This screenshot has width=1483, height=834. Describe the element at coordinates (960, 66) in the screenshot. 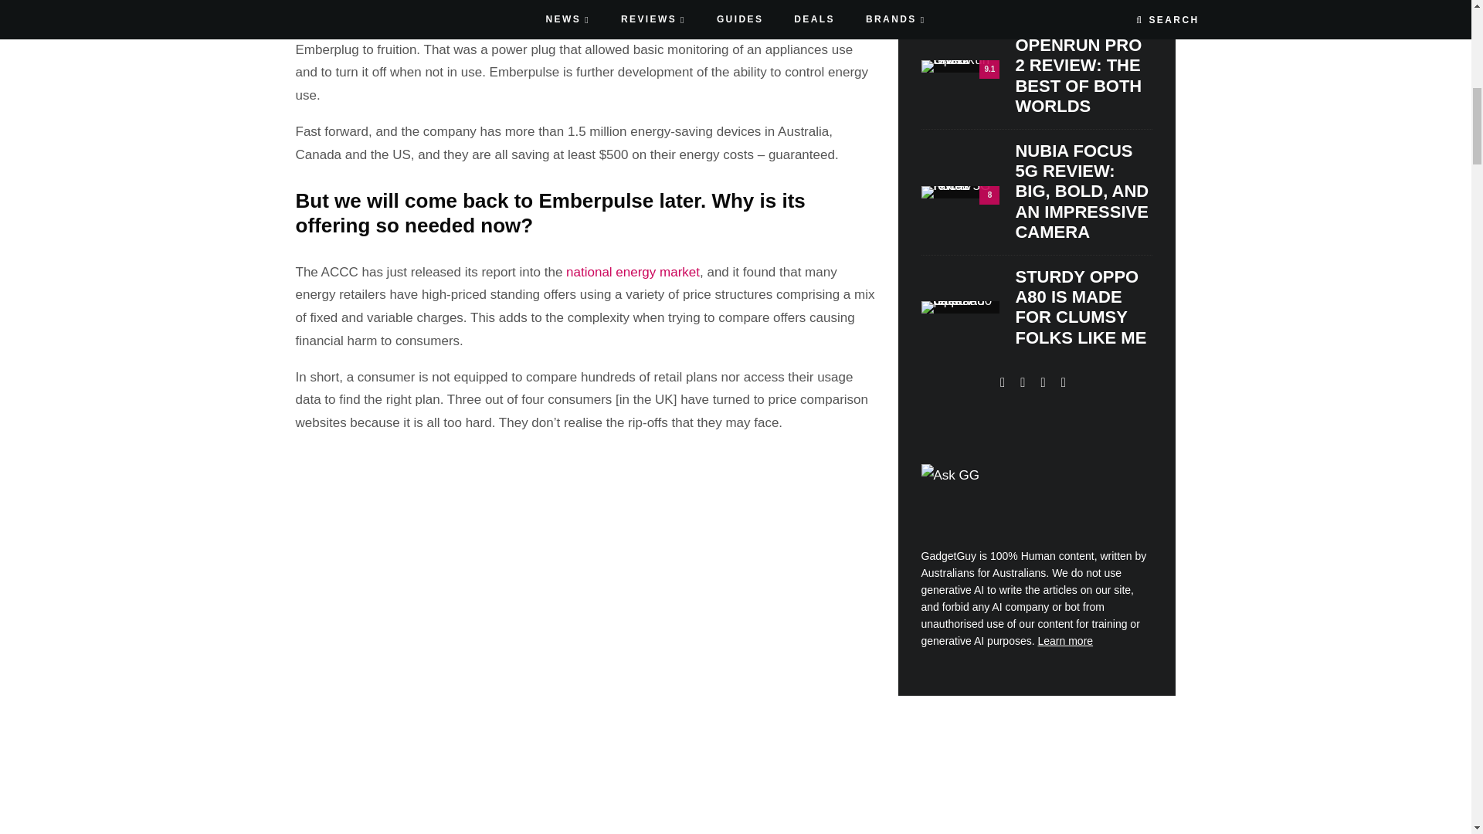

I see `Shokz OpenRun Pro 2 review` at that location.